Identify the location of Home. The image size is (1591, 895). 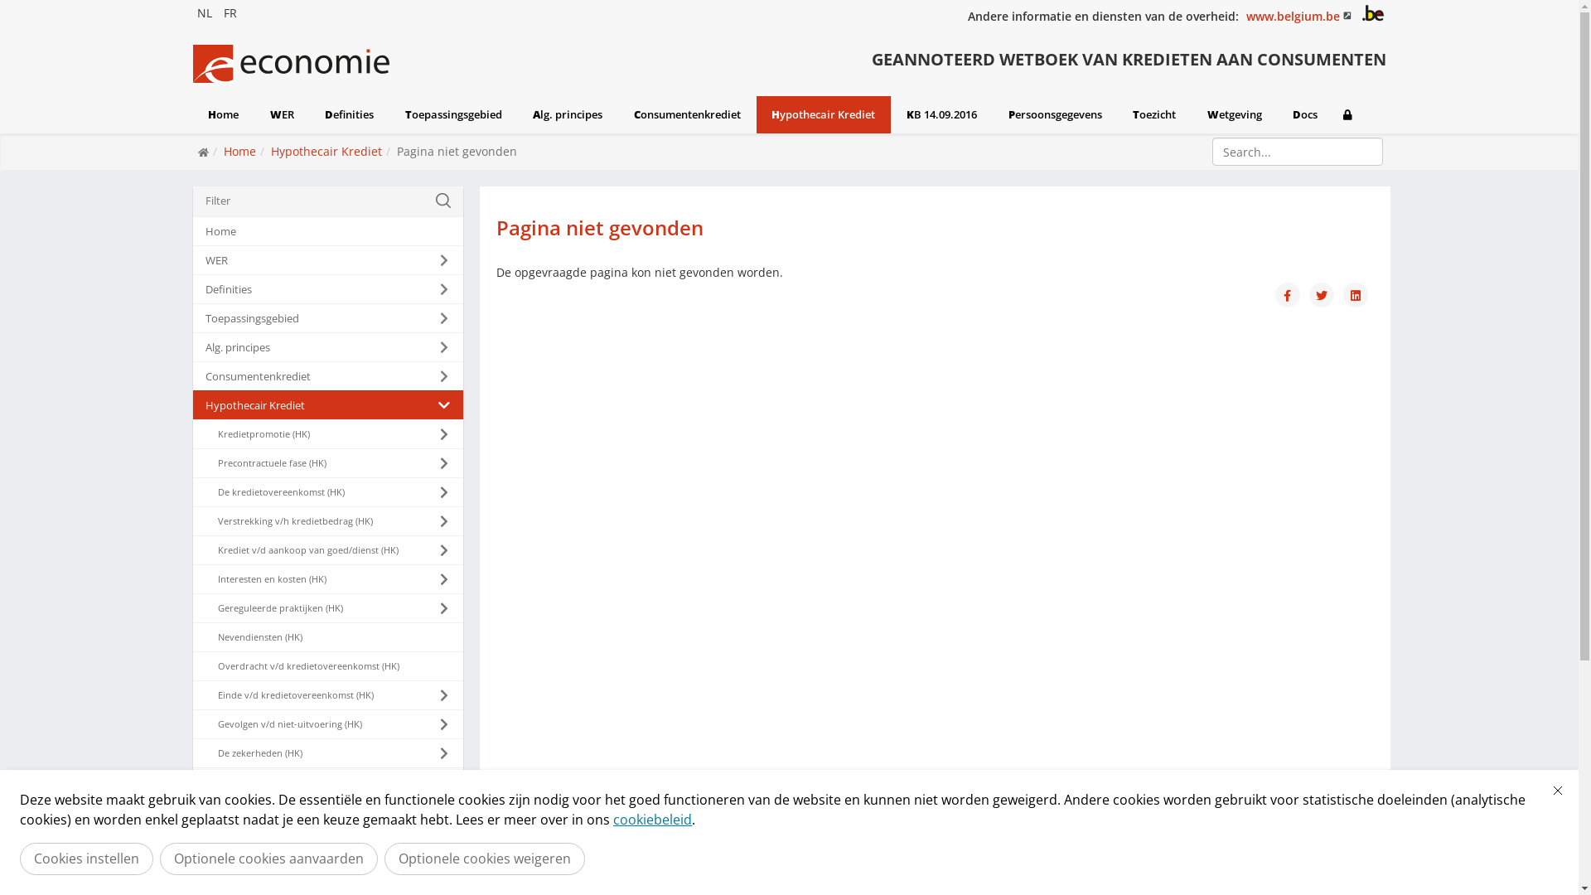
(224, 114).